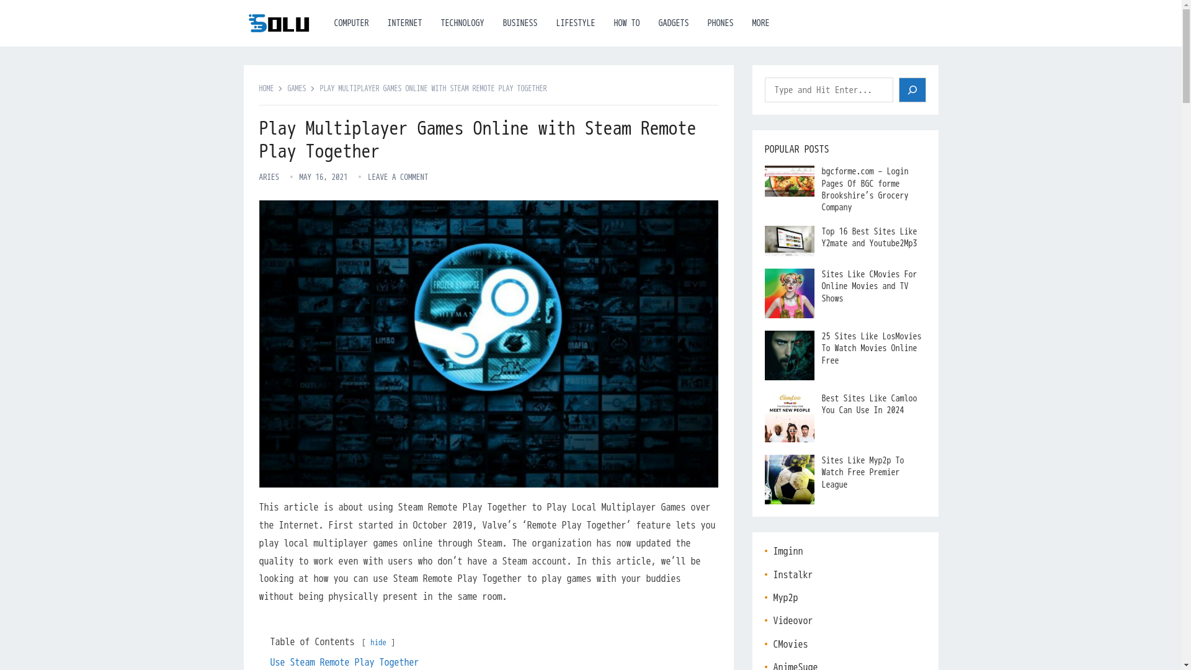  What do you see at coordinates (520, 23) in the screenshot?
I see `BUSINESS` at bounding box center [520, 23].